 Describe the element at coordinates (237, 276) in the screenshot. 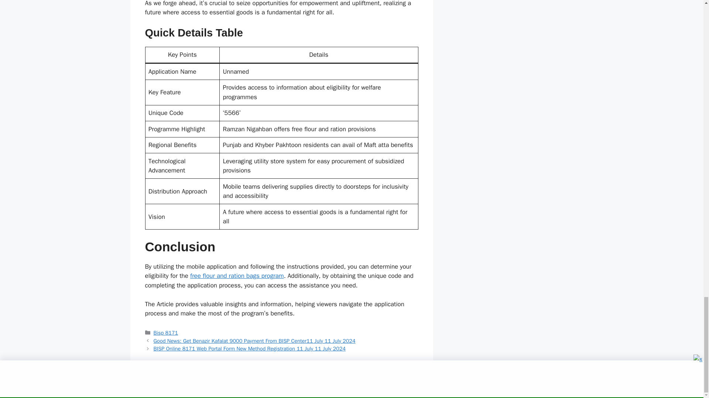

I see `free flour and ration bags program` at that location.